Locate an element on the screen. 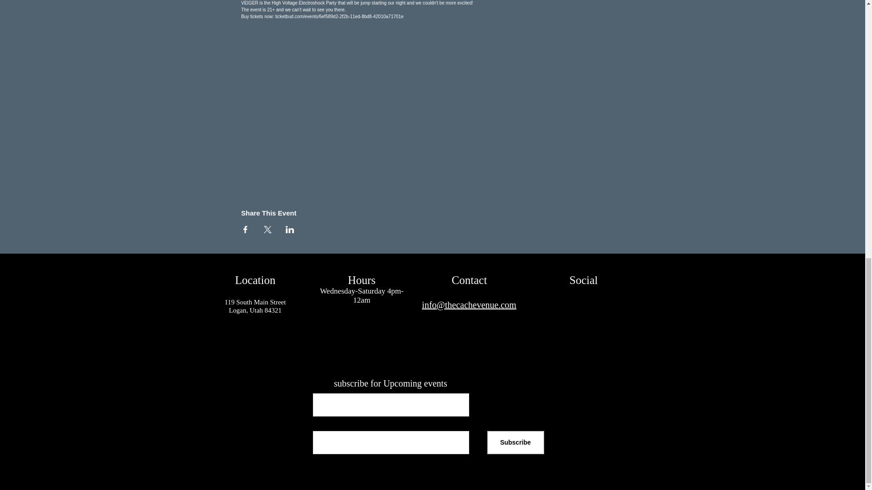 This screenshot has height=490, width=872. Subscribe is located at coordinates (515, 443).